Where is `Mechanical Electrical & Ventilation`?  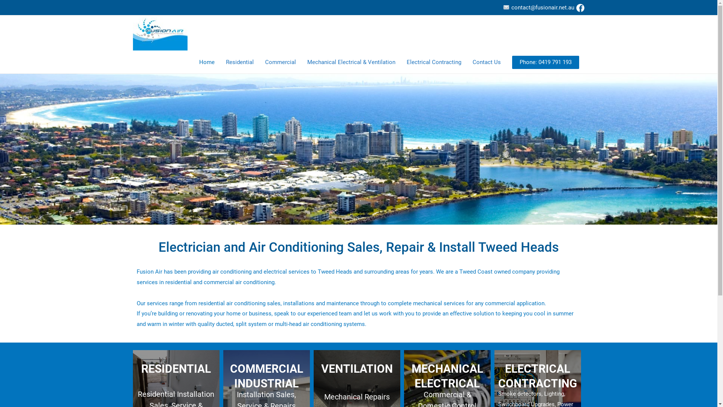 Mechanical Electrical & Ventilation is located at coordinates (351, 62).